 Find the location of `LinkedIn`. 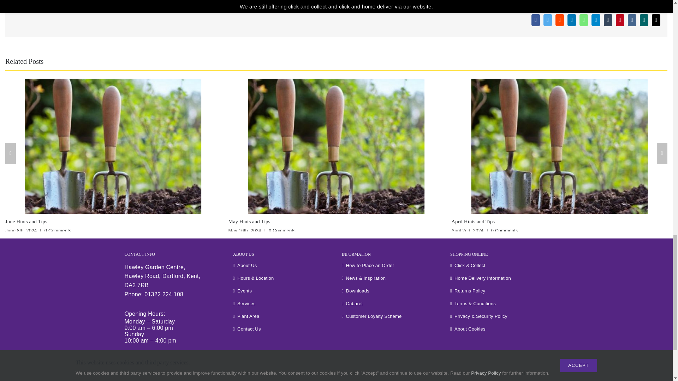

LinkedIn is located at coordinates (571, 20).